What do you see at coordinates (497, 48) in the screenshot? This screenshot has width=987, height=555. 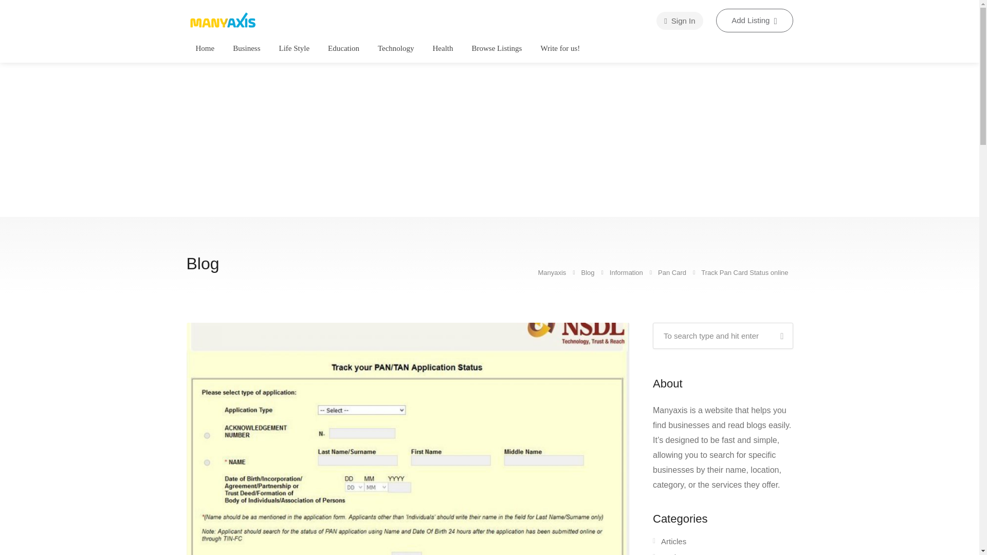 I see `Browse Listings` at bounding box center [497, 48].